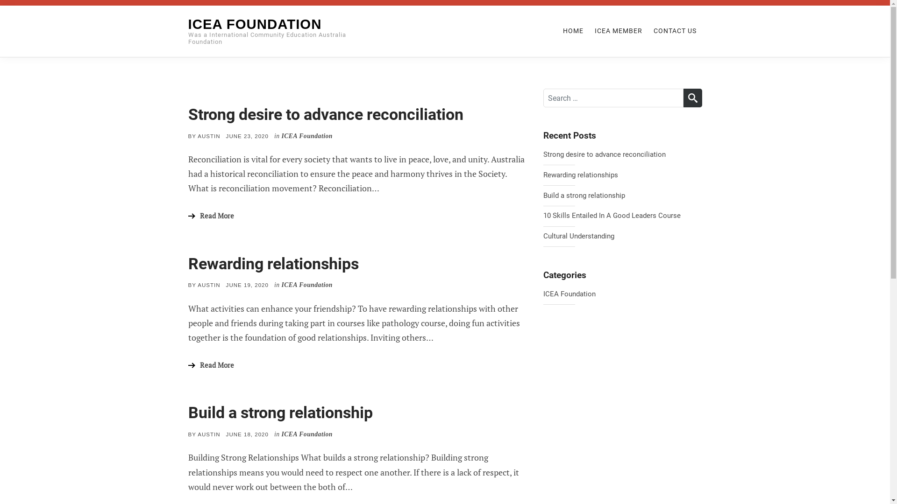 The height and width of the screenshot is (504, 897). Describe the element at coordinates (248, 285) in the screenshot. I see `JUNE 19, 2020` at that location.